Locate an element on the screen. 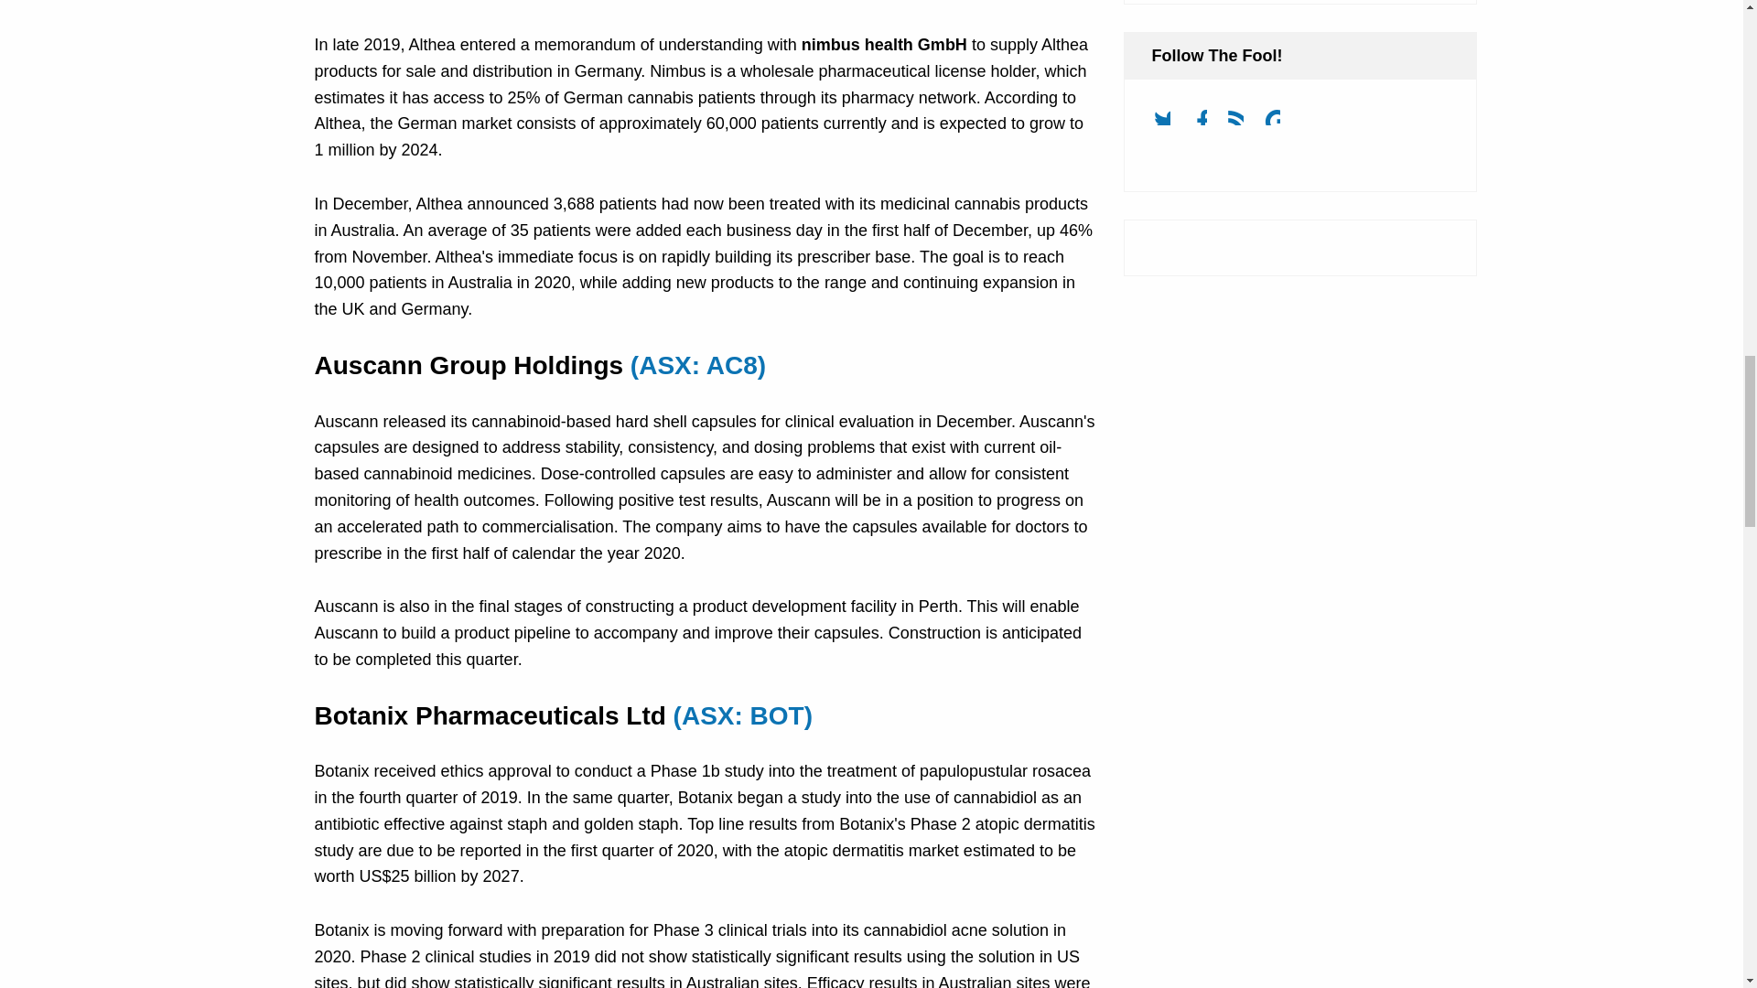  The Motley Fool on Facebook is located at coordinates (1206, 123).